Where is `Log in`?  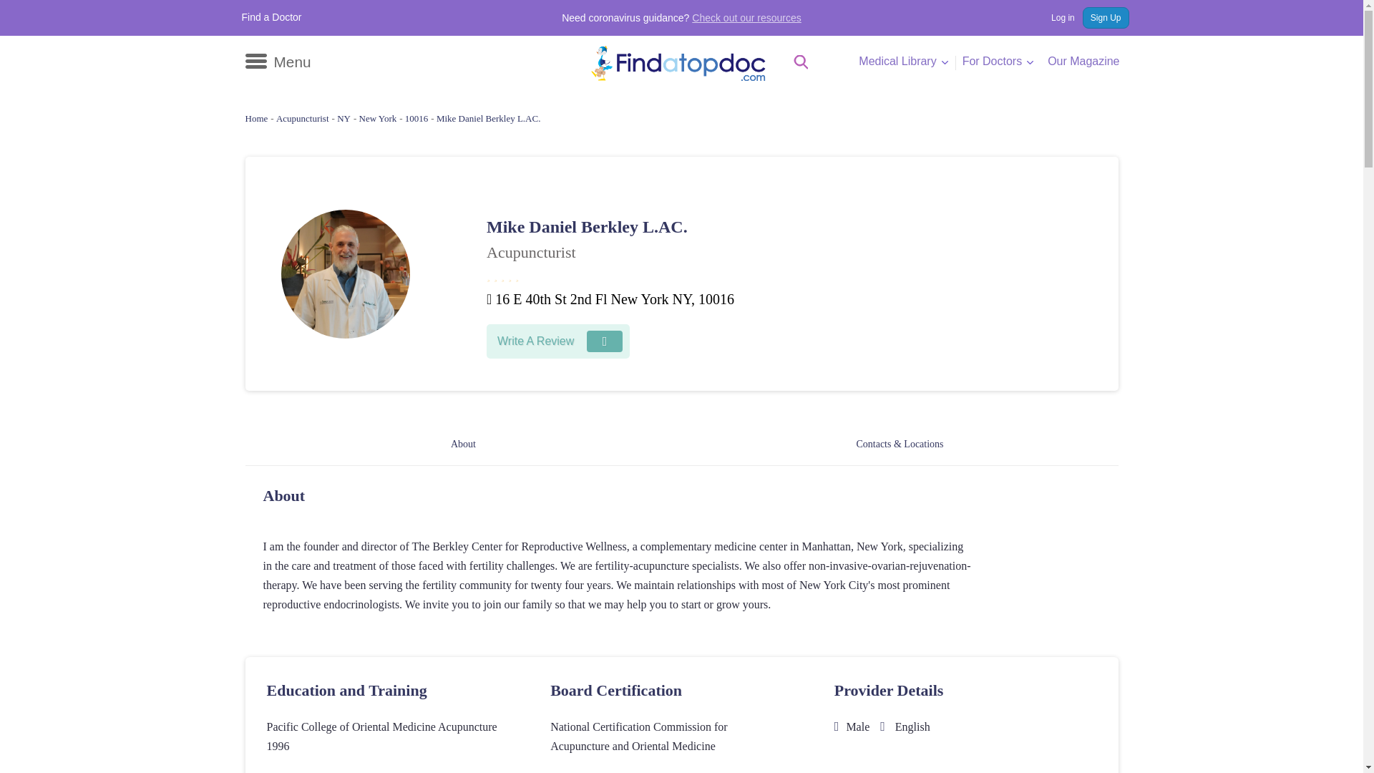
Log in is located at coordinates (1056, 17).